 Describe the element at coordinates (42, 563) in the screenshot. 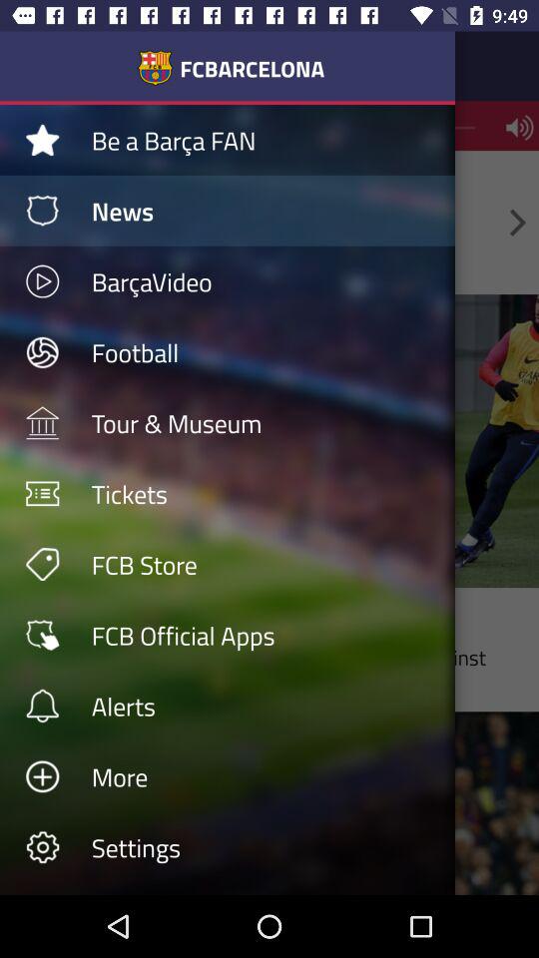

I see `click on the icon which is left to the fcb store` at that location.